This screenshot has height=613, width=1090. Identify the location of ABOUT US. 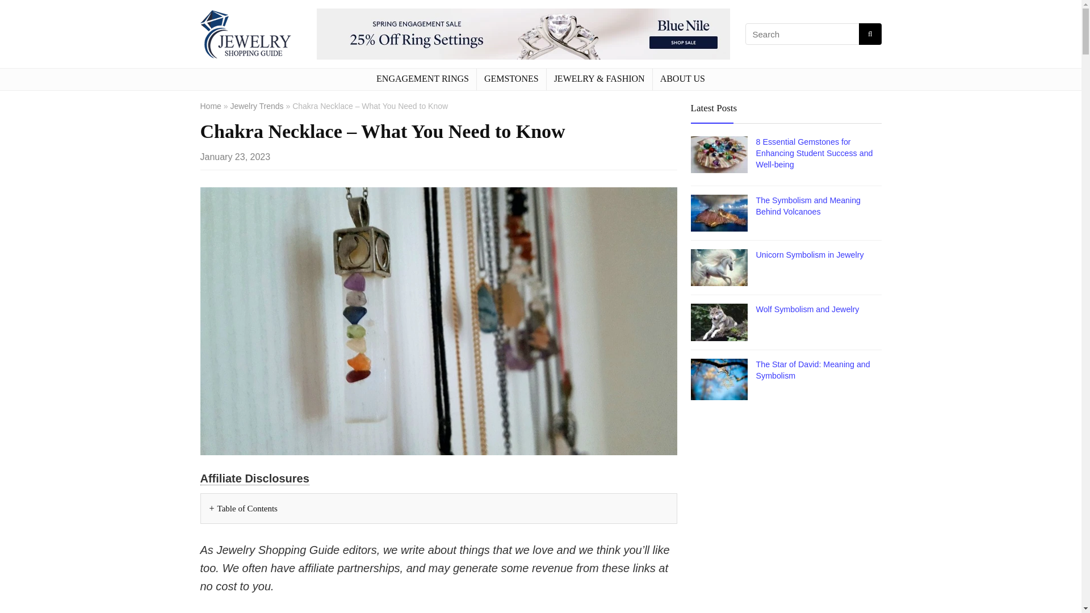
(682, 79).